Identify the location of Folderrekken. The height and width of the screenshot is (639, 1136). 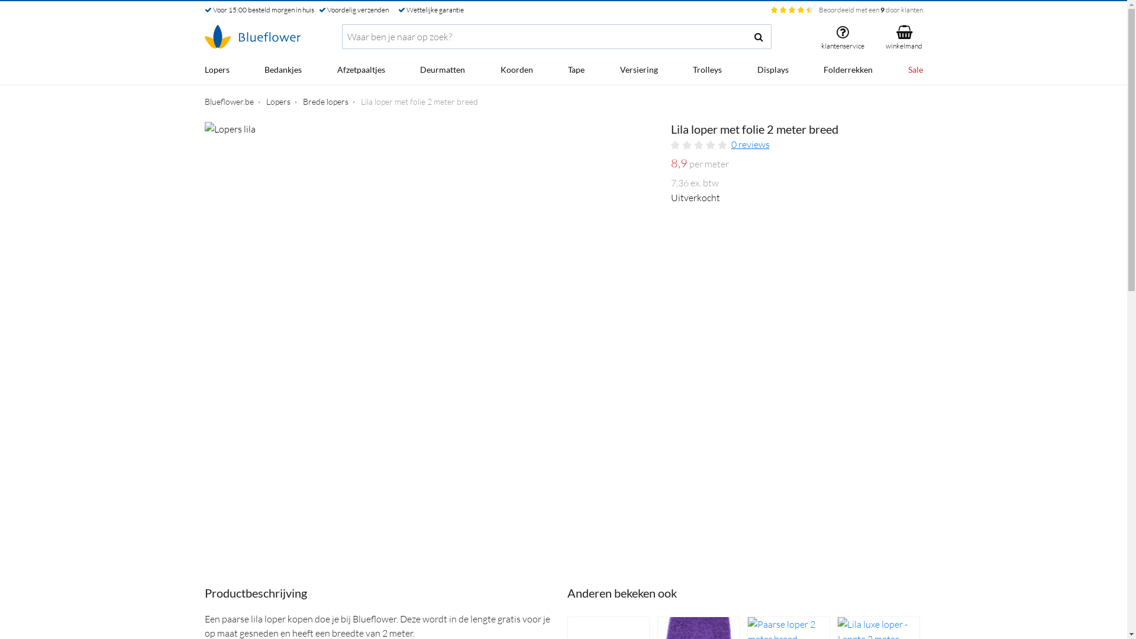
(848, 71).